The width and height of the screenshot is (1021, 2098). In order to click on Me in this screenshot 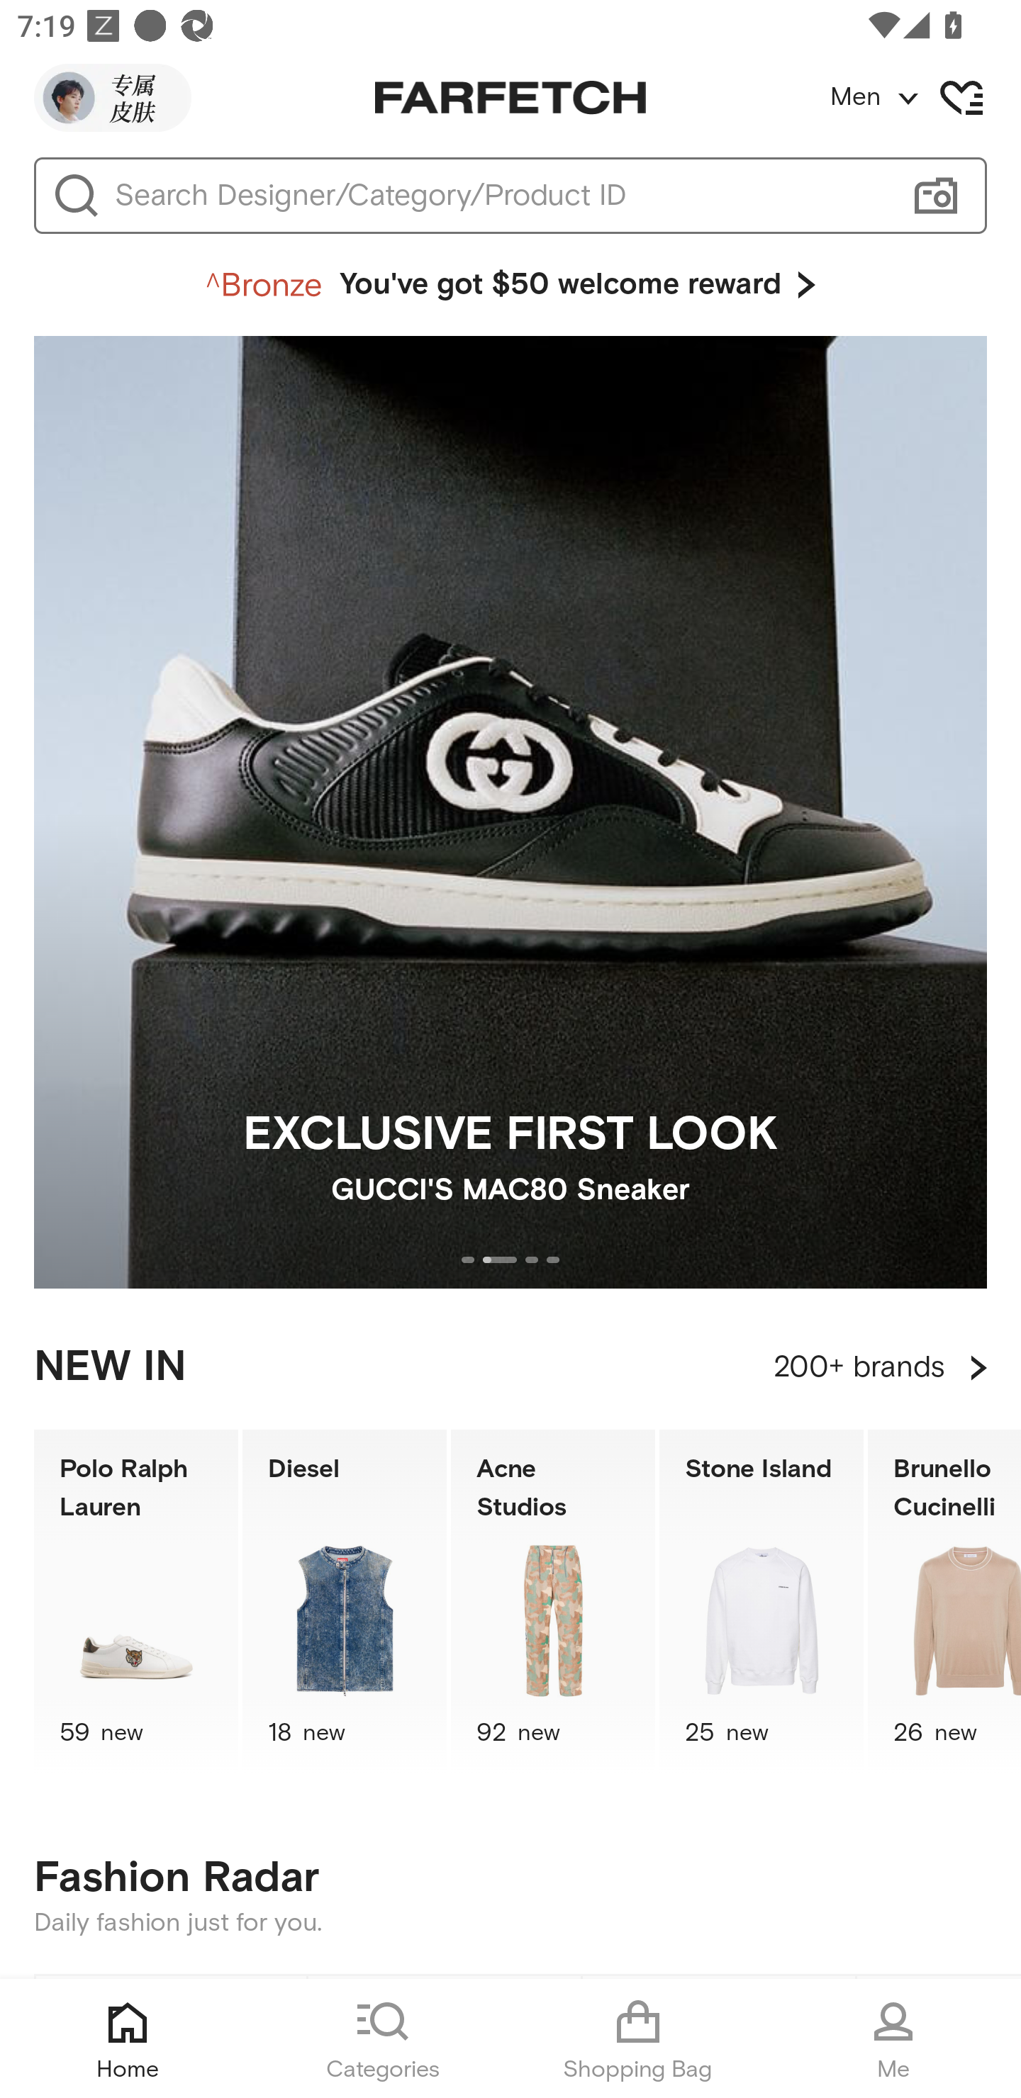, I will do `click(893, 2038)`.